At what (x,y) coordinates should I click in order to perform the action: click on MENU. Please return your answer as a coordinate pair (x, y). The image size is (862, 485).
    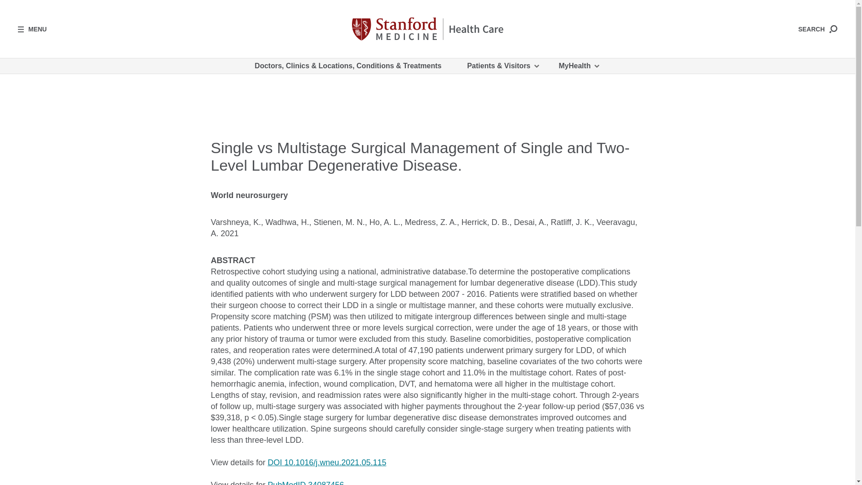
    Looking at the image, I should click on (32, 29).